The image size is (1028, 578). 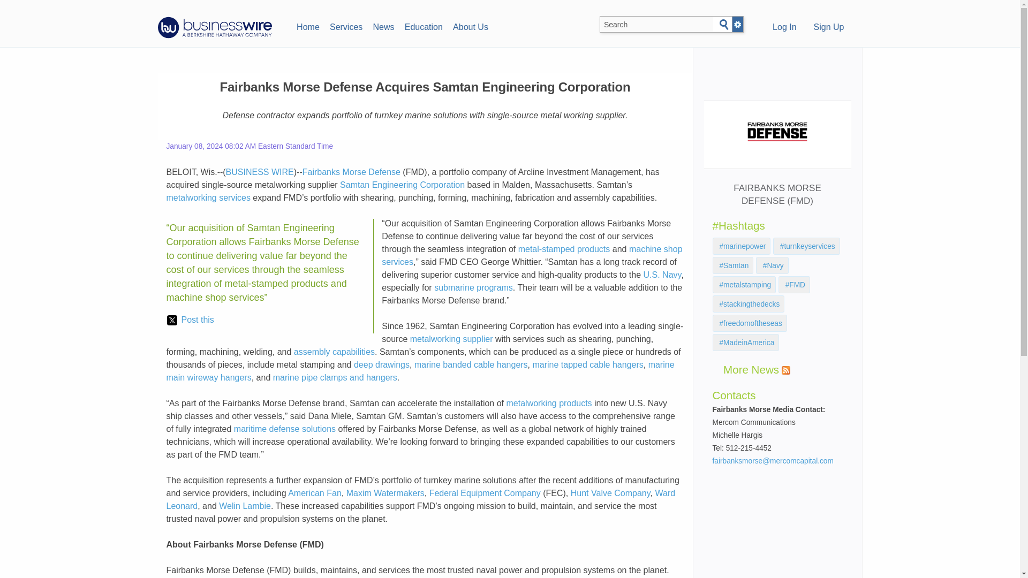 I want to click on machine shop services, so click(x=532, y=255).